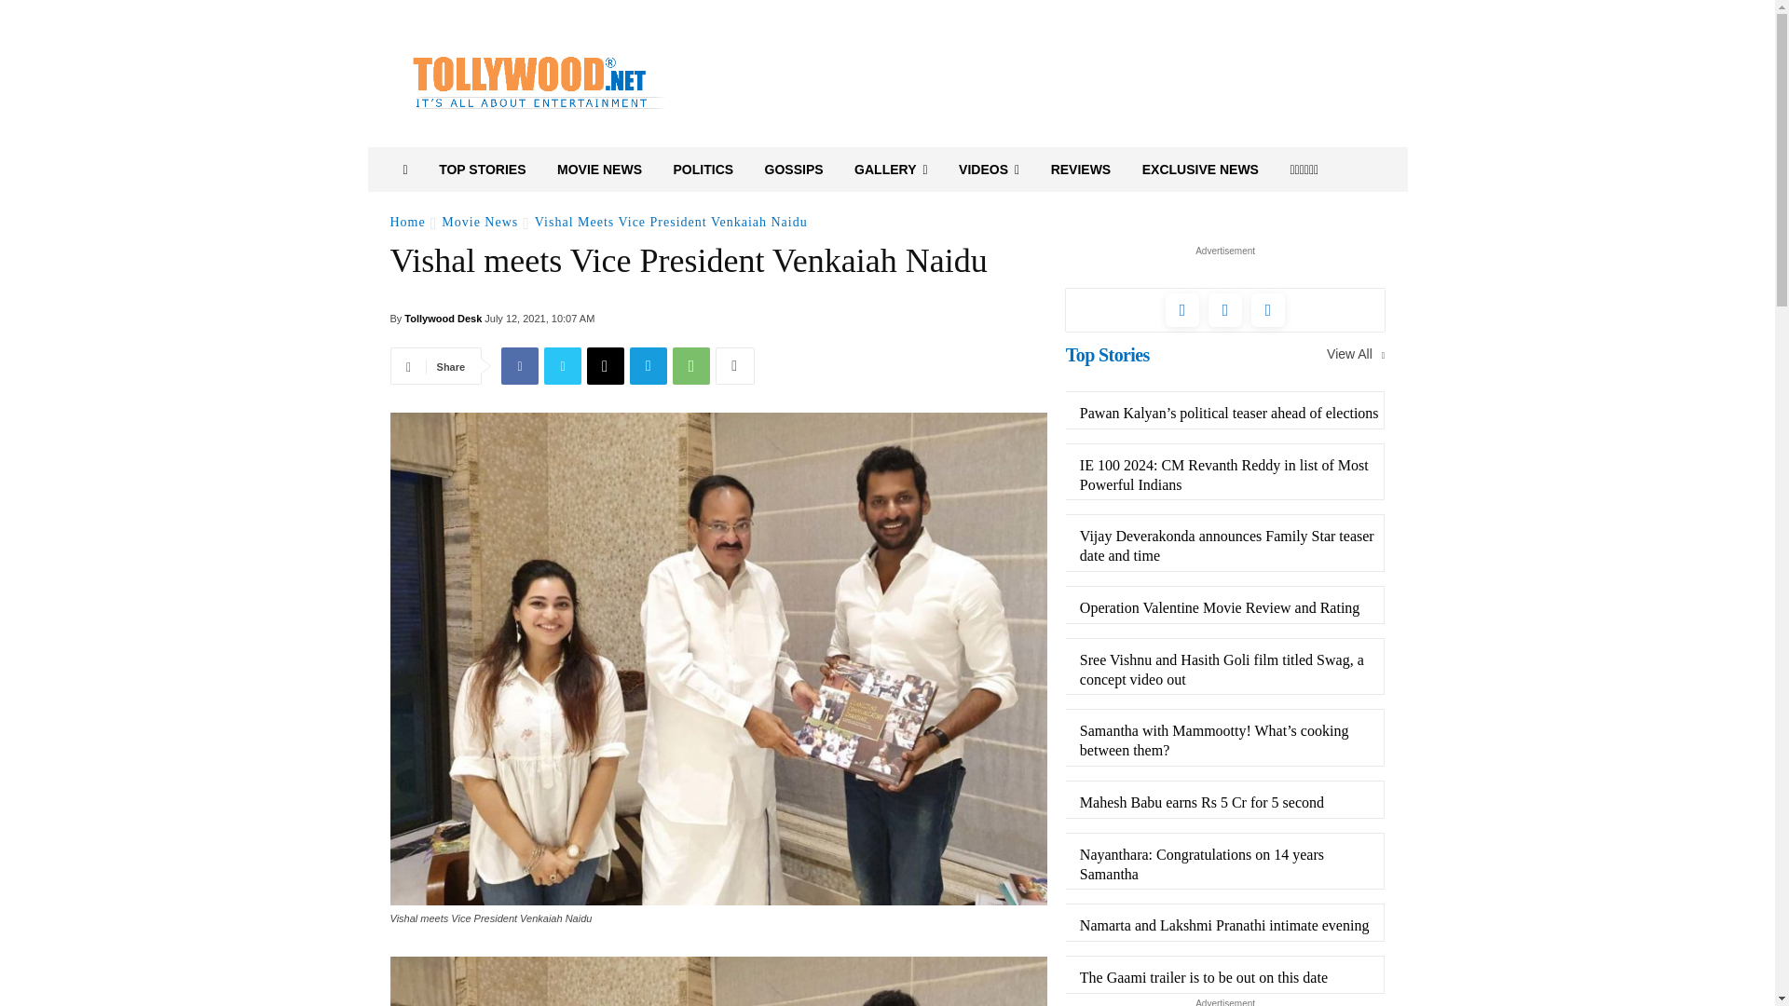 This screenshot has width=1789, height=1006. Describe the element at coordinates (649, 365) in the screenshot. I see `Telegram` at that location.